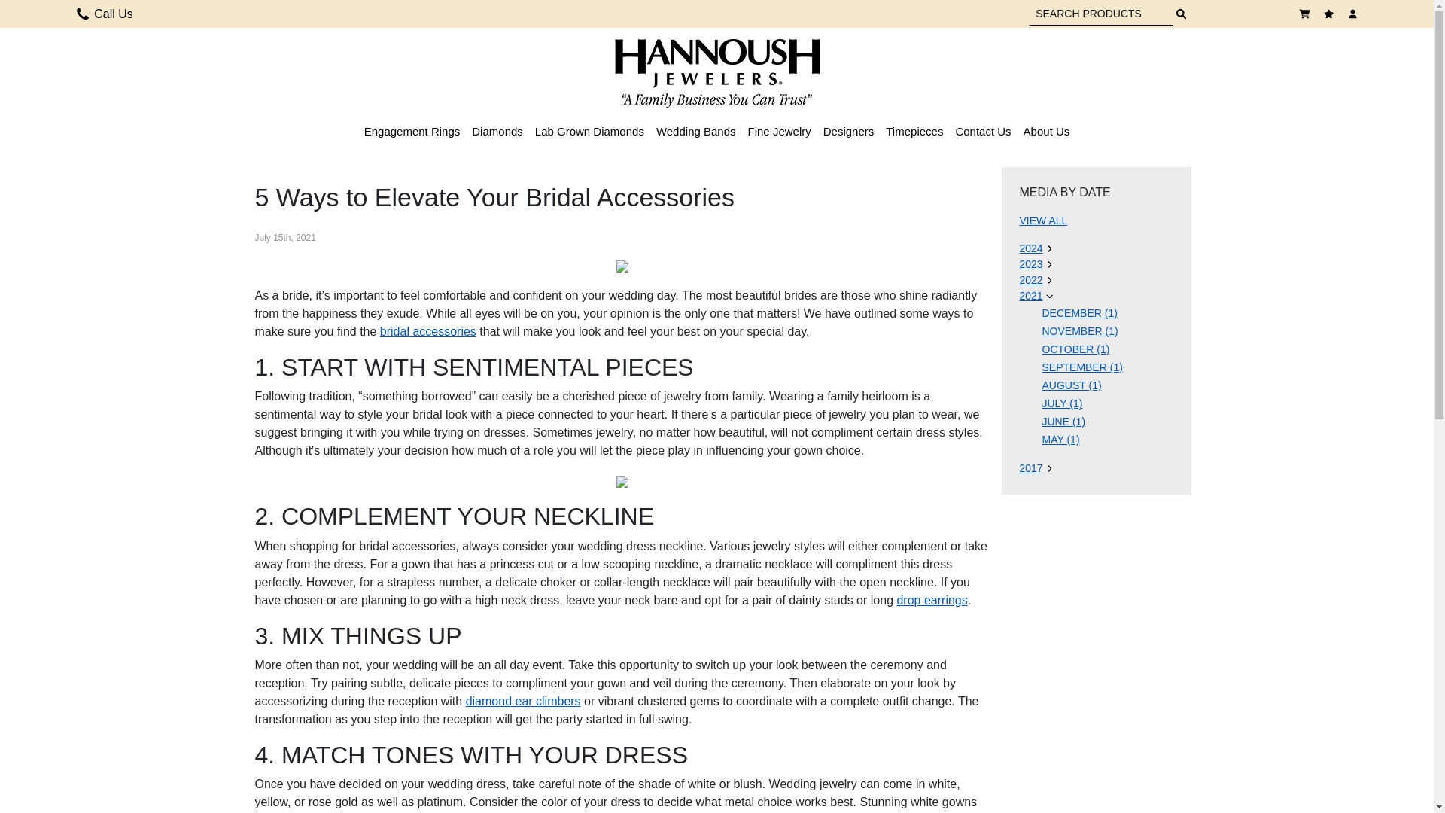 The width and height of the screenshot is (1445, 813). Describe the element at coordinates (497, 131) in the screenshot. I see `Diamonds` at that location.